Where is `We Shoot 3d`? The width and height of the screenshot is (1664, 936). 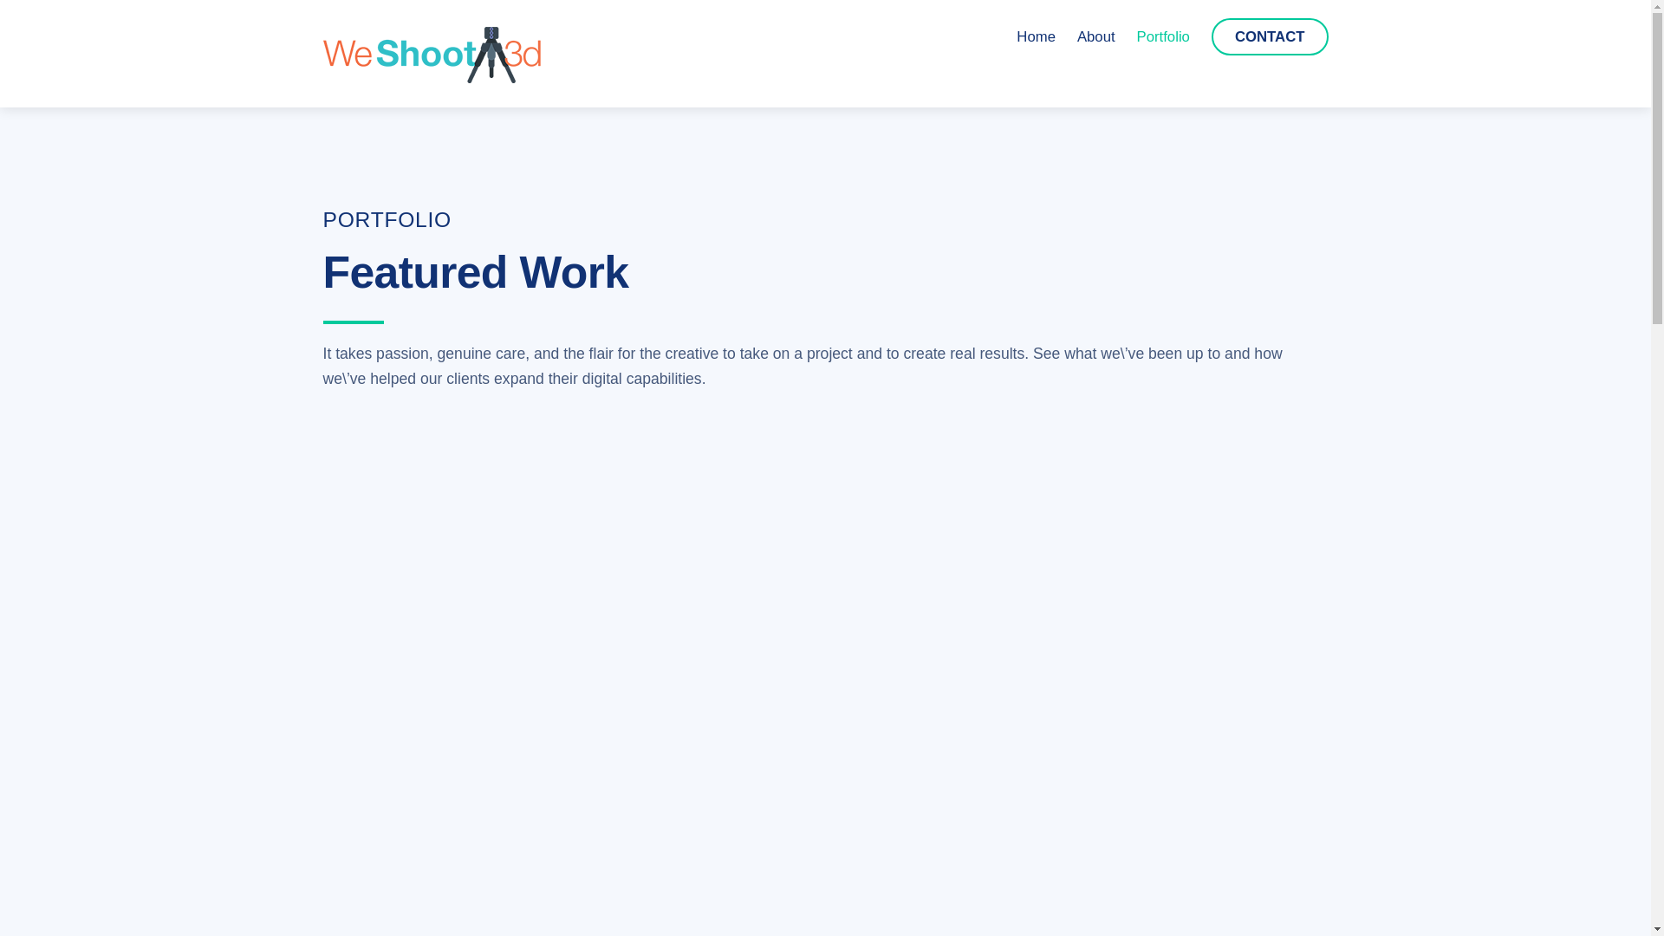
We Shoot 3d is located at coordinates (1095, 36).